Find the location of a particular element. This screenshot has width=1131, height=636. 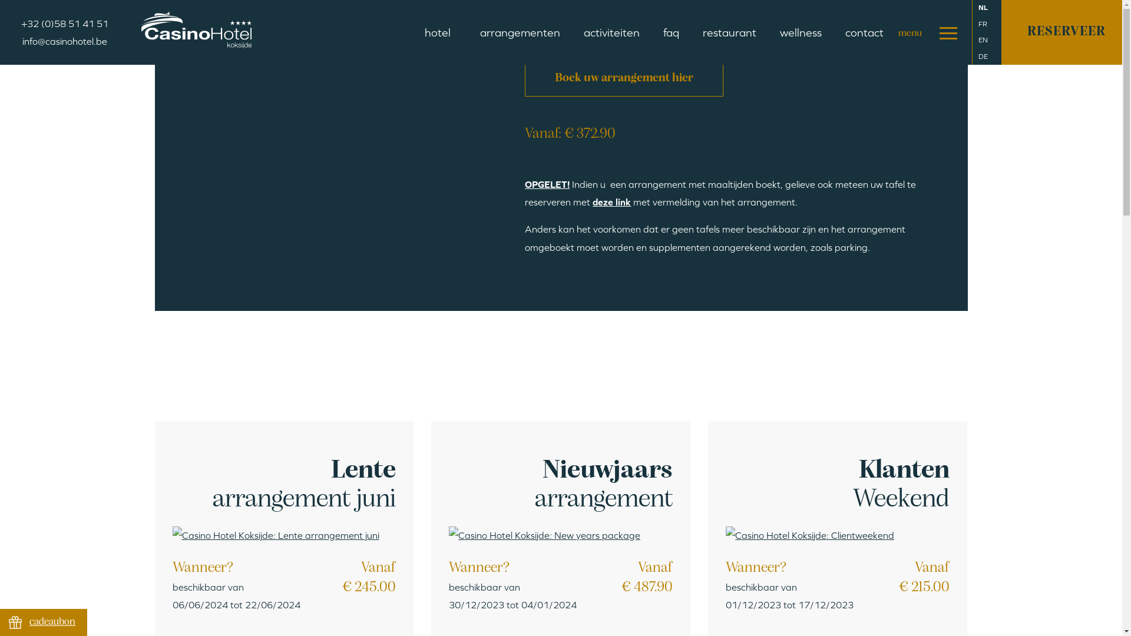

Casino Hotel Koksijde: Lente arrangement juni is located at coordinates (276, 535).